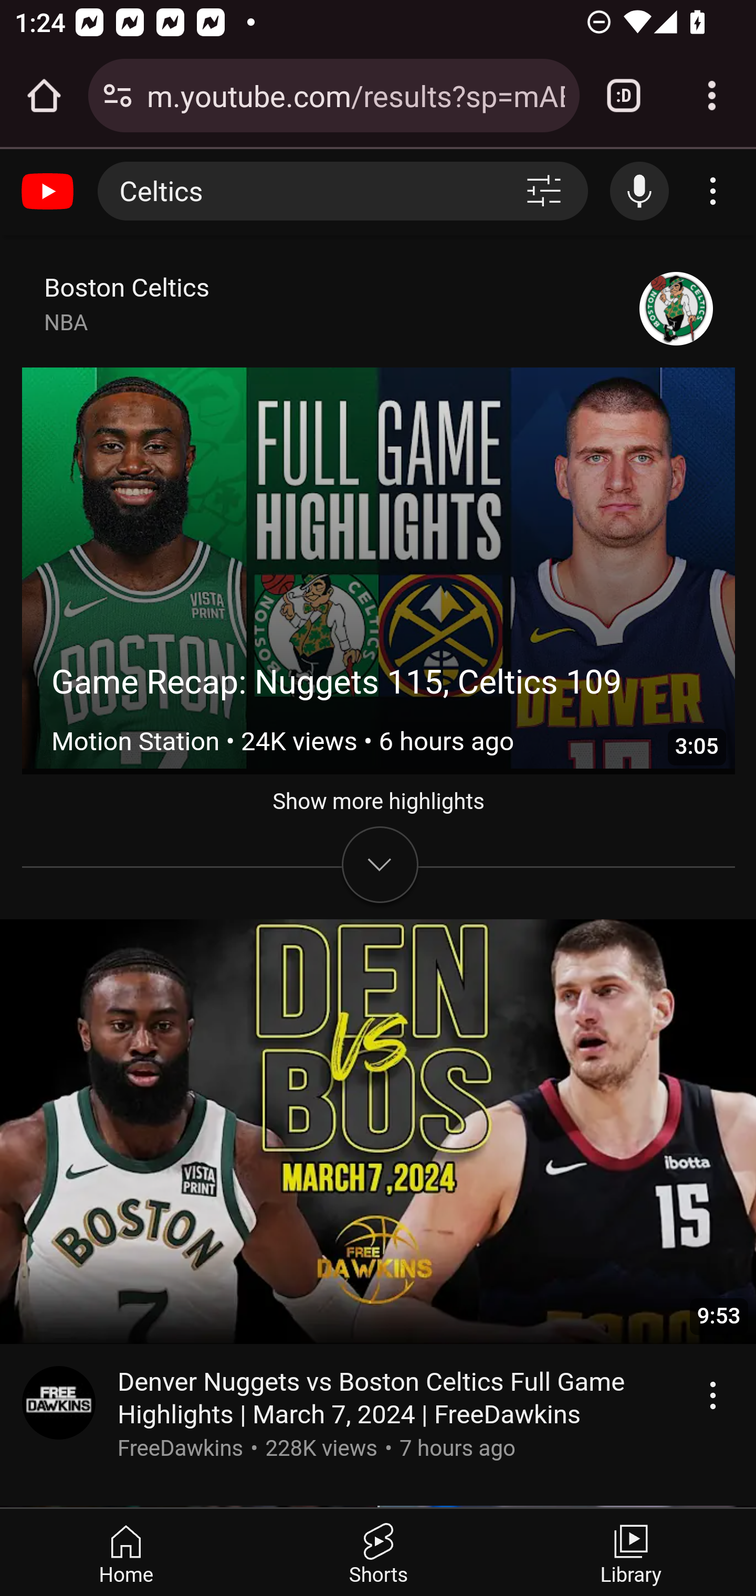  I want to click on YouTube, so click(49, 191).